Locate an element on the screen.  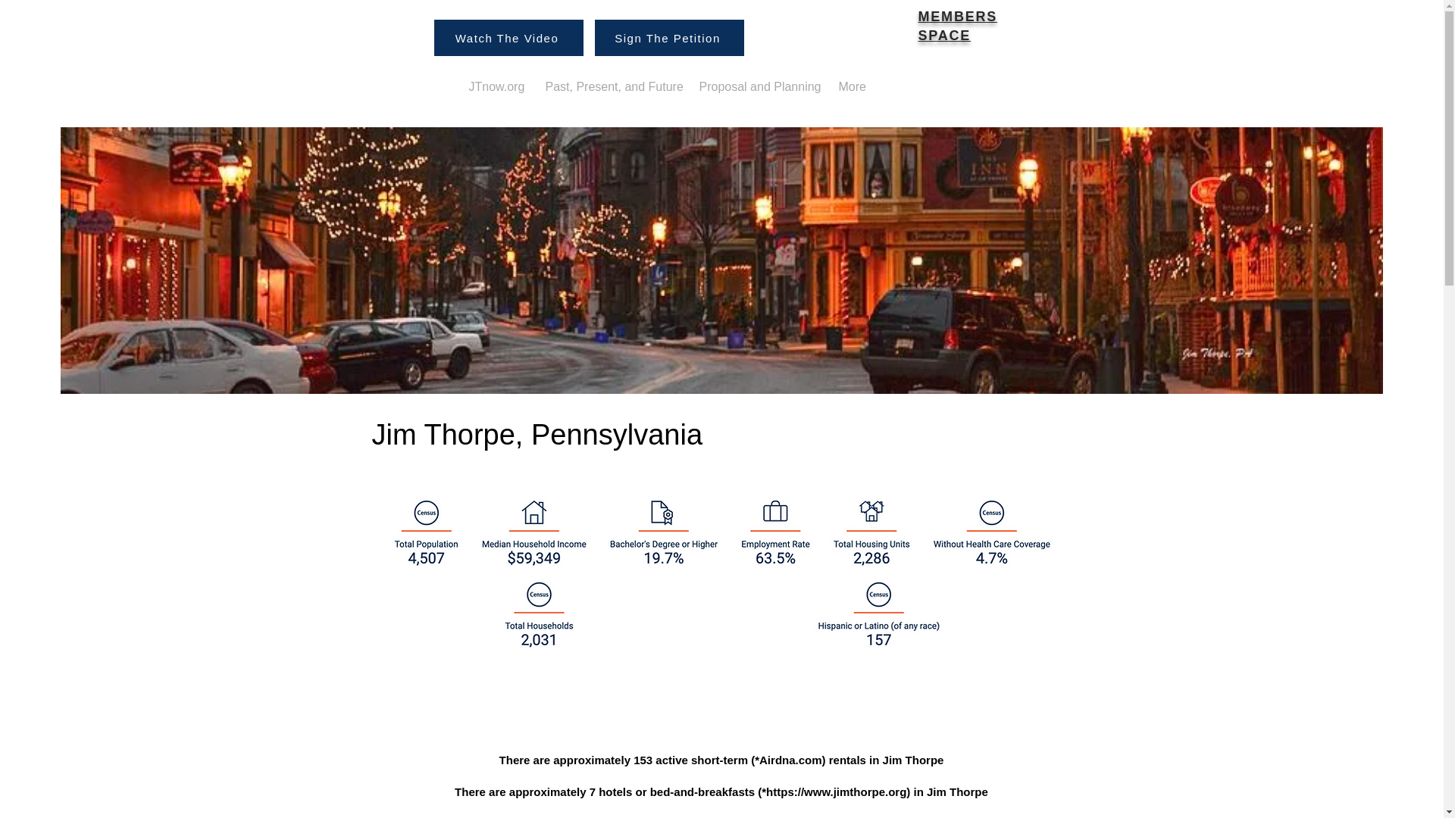
Sign The Petition is located at coordinates (668, 38).